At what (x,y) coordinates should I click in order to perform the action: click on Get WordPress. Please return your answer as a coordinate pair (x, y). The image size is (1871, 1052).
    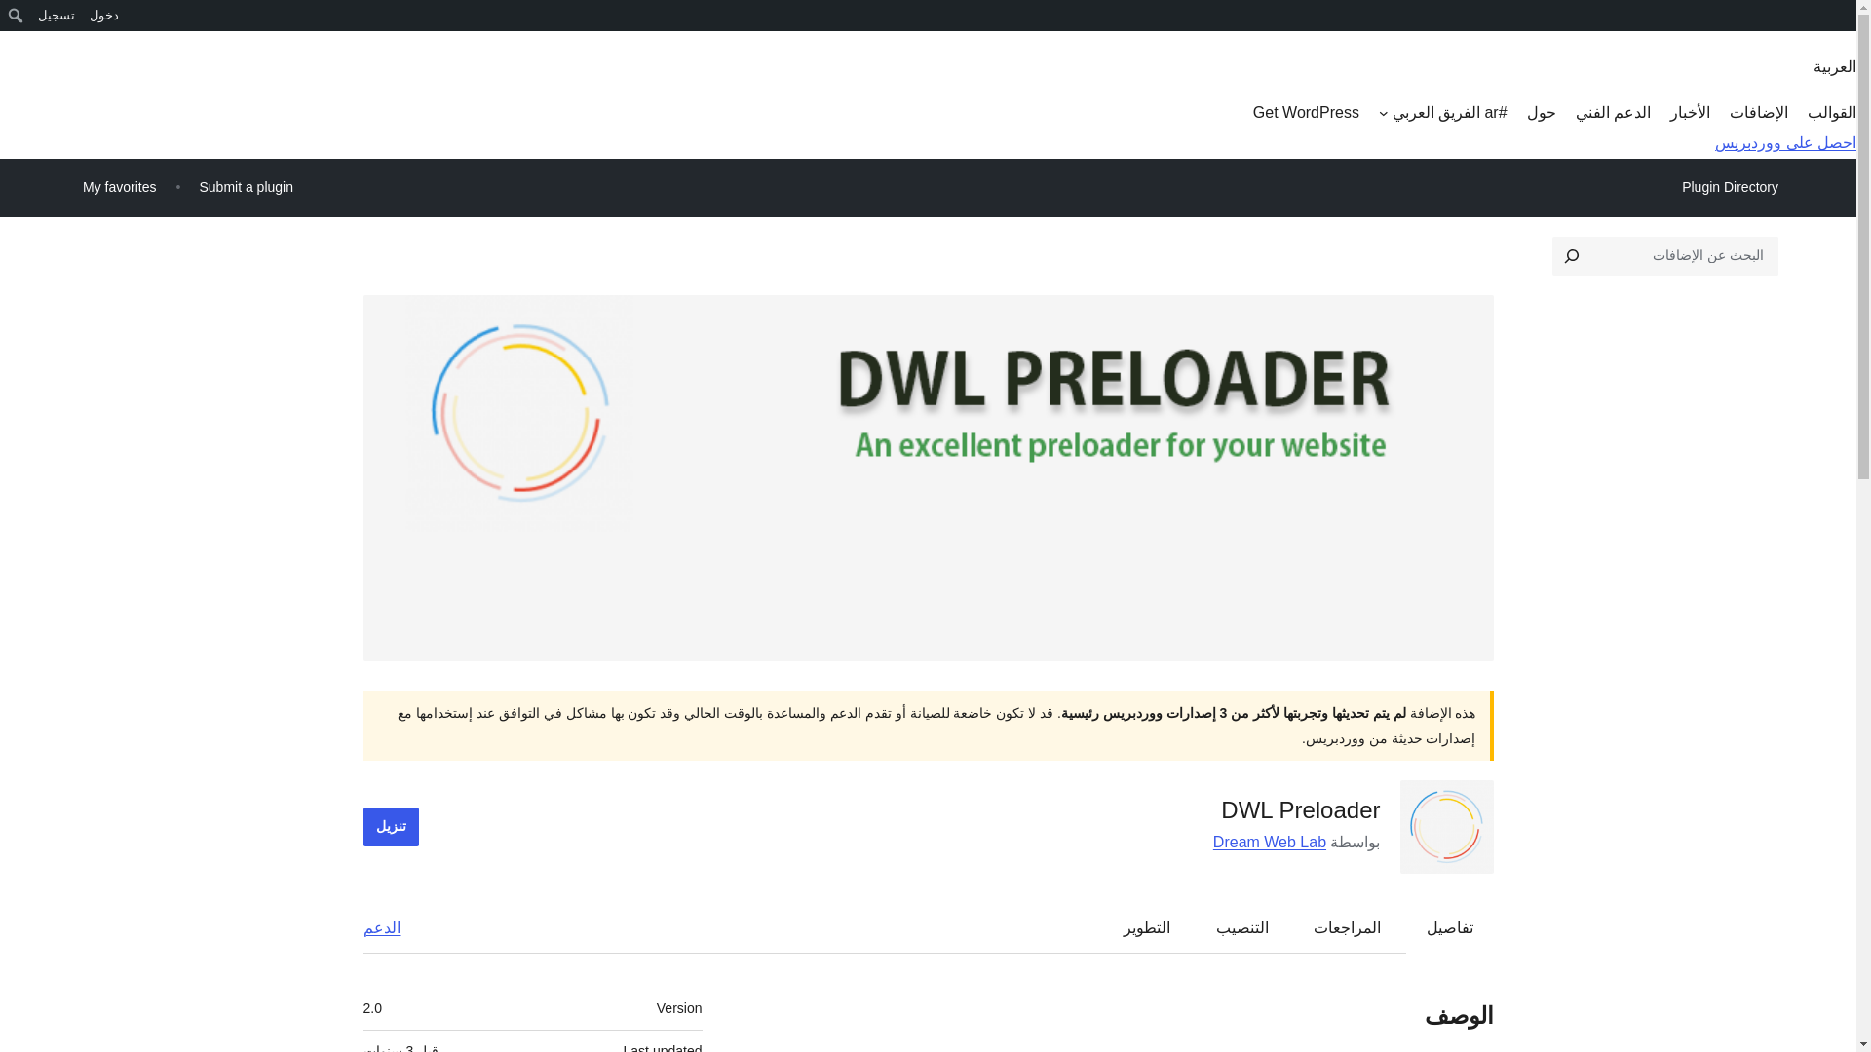
    Looking at the image, I should click on (1306, 113).